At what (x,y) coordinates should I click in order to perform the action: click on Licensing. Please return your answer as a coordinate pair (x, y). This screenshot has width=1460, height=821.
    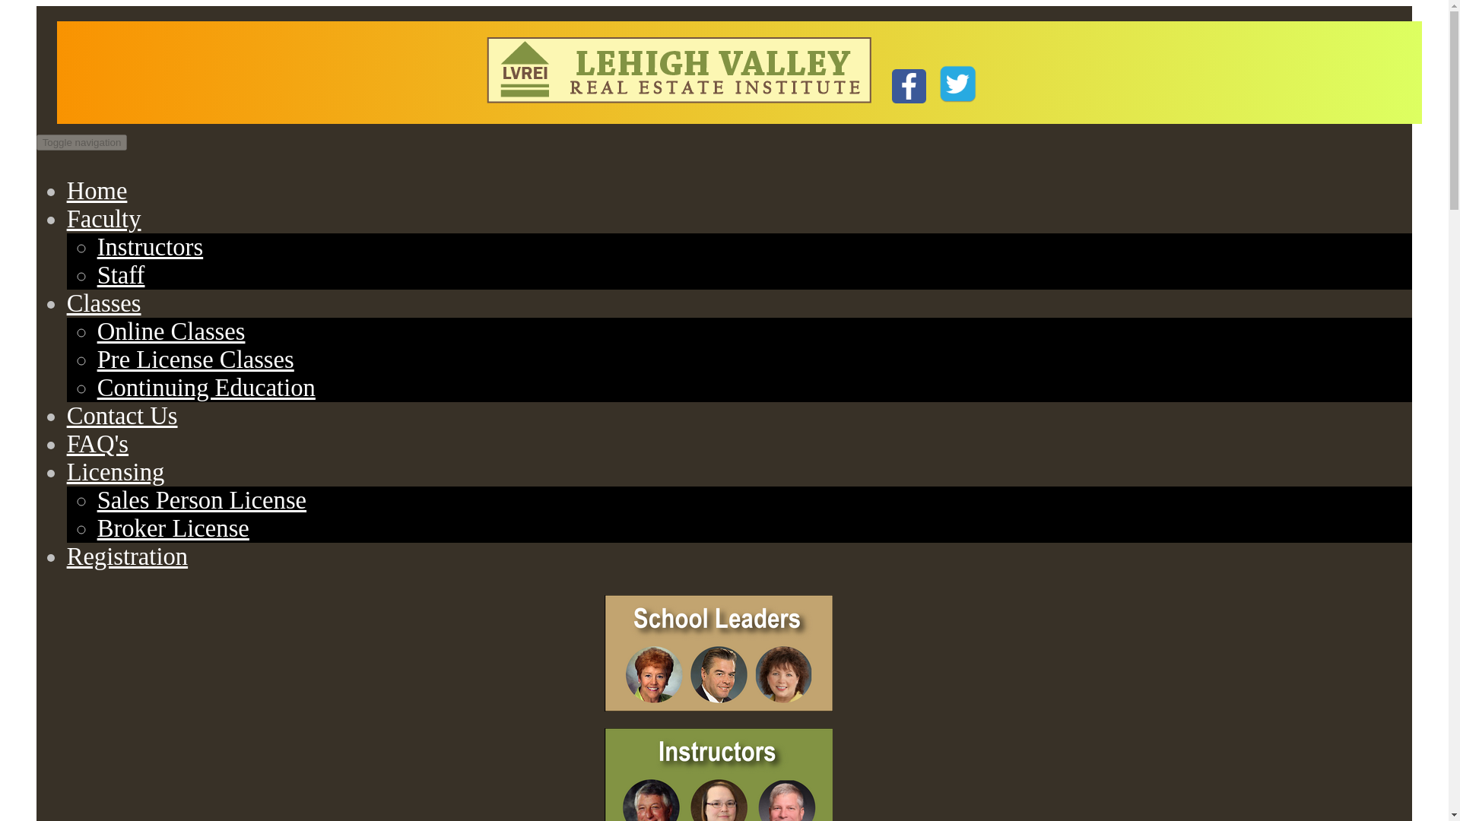
    Looking at the image, I should click on (116, 471).